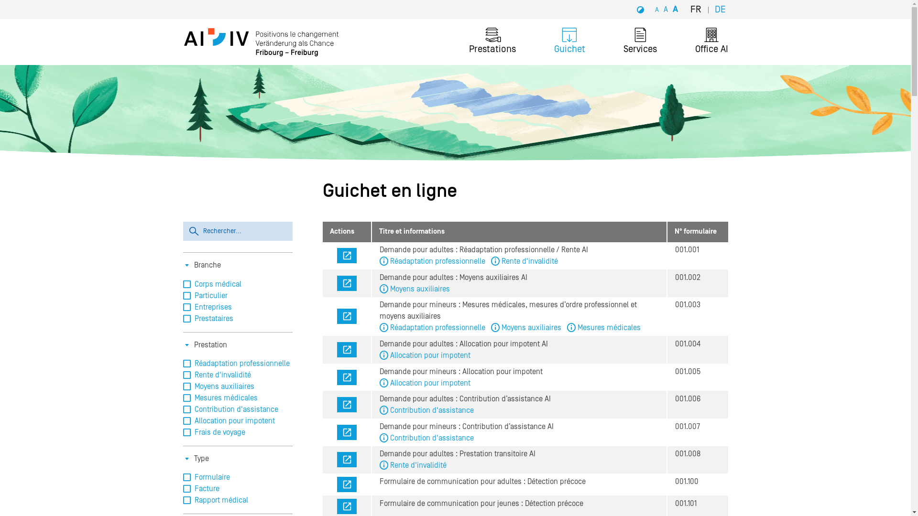 This screenshot has width=918, height=516. Describe the element at coordinates (208, 265) in the screenshot. I see `Branche` at that location.